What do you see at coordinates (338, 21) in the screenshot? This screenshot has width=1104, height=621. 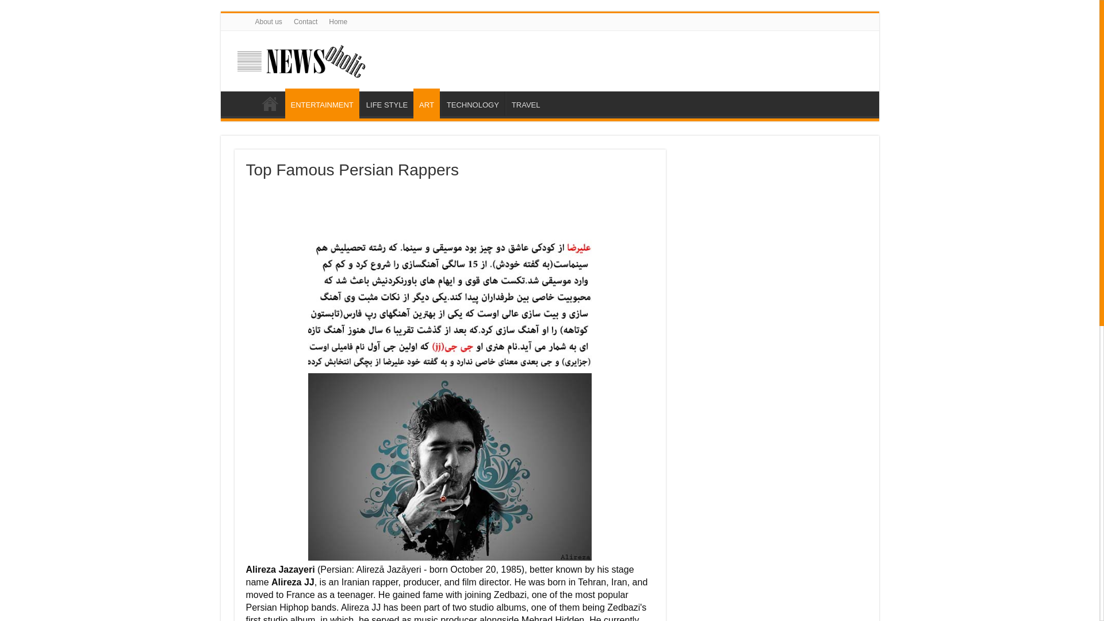 I see `Home` at bounding box center [338, 21].